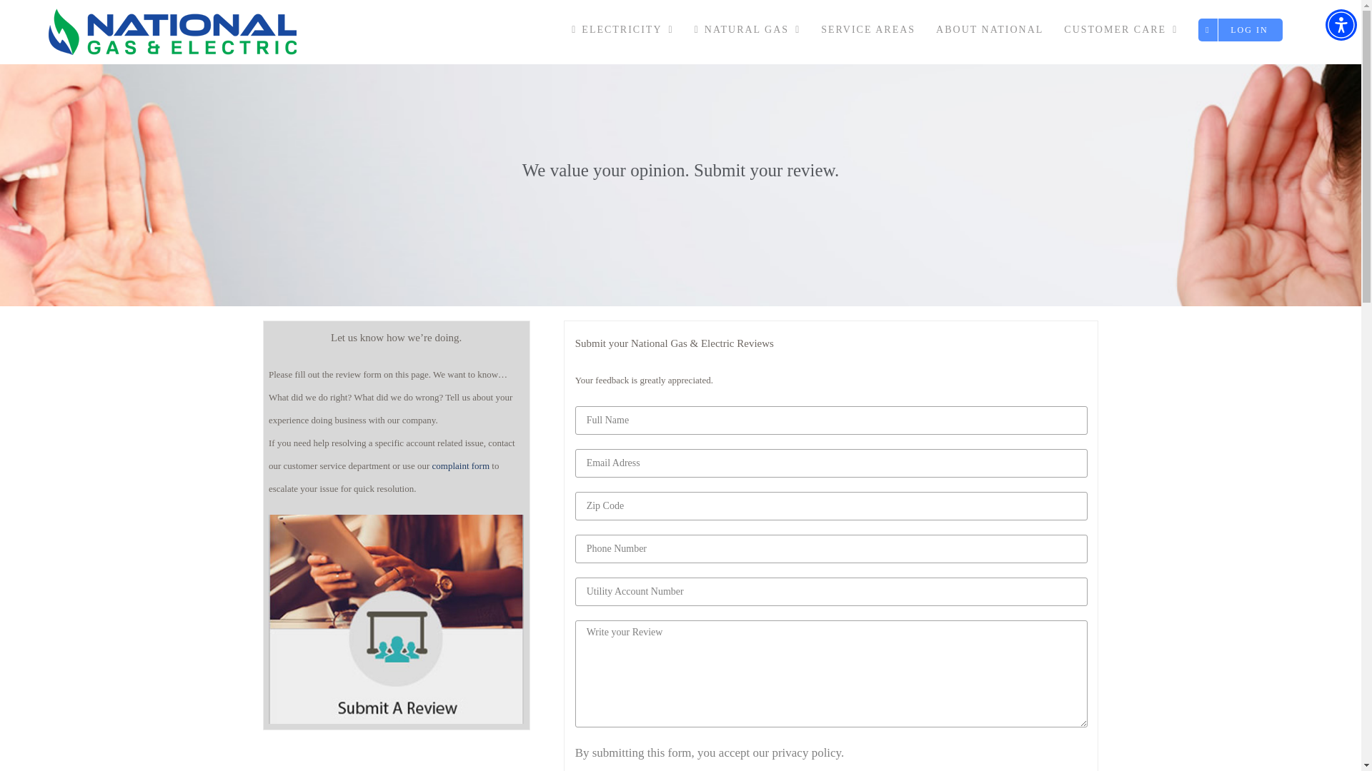 This screenshot has width=1372, height=771. What do you see at coordinates (747, 30) in the screenshot?
I see `NATURAL GAS` at bounding box center [747, 30].